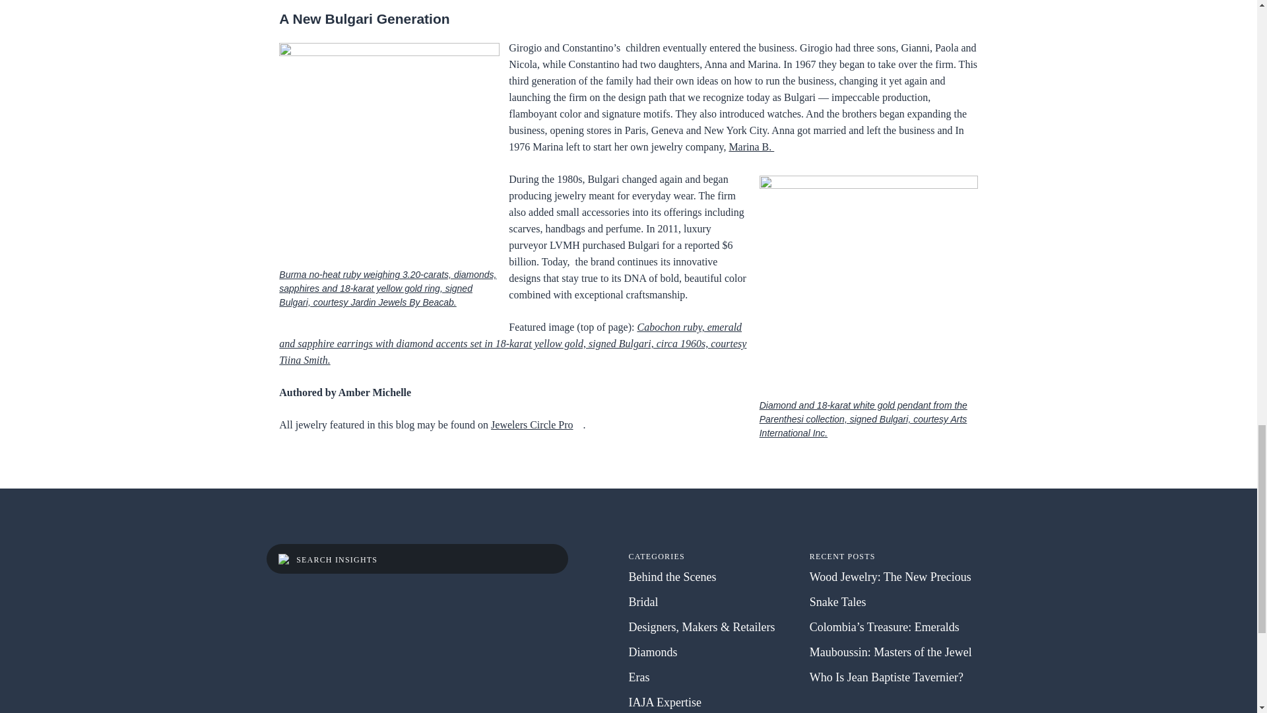 Image resolution: width=1267 pixels, height=713 pixels. Describe the element at coordinates (890, 652) in the screenshot. I see `Mauboussin: Masters of the Jewel` at that location.